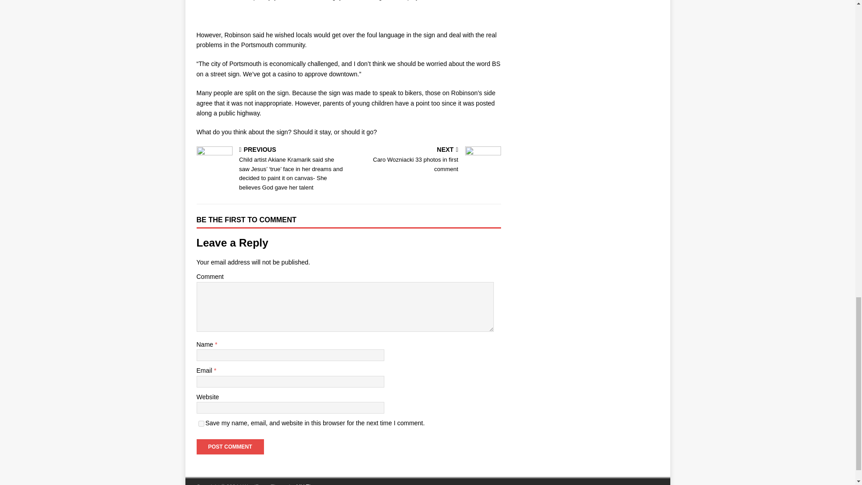 The height and width of the screenshot is (485, 862). Describe the element at coordinates (230, 446) in the screenshot. I see `Post Comment` at that location.